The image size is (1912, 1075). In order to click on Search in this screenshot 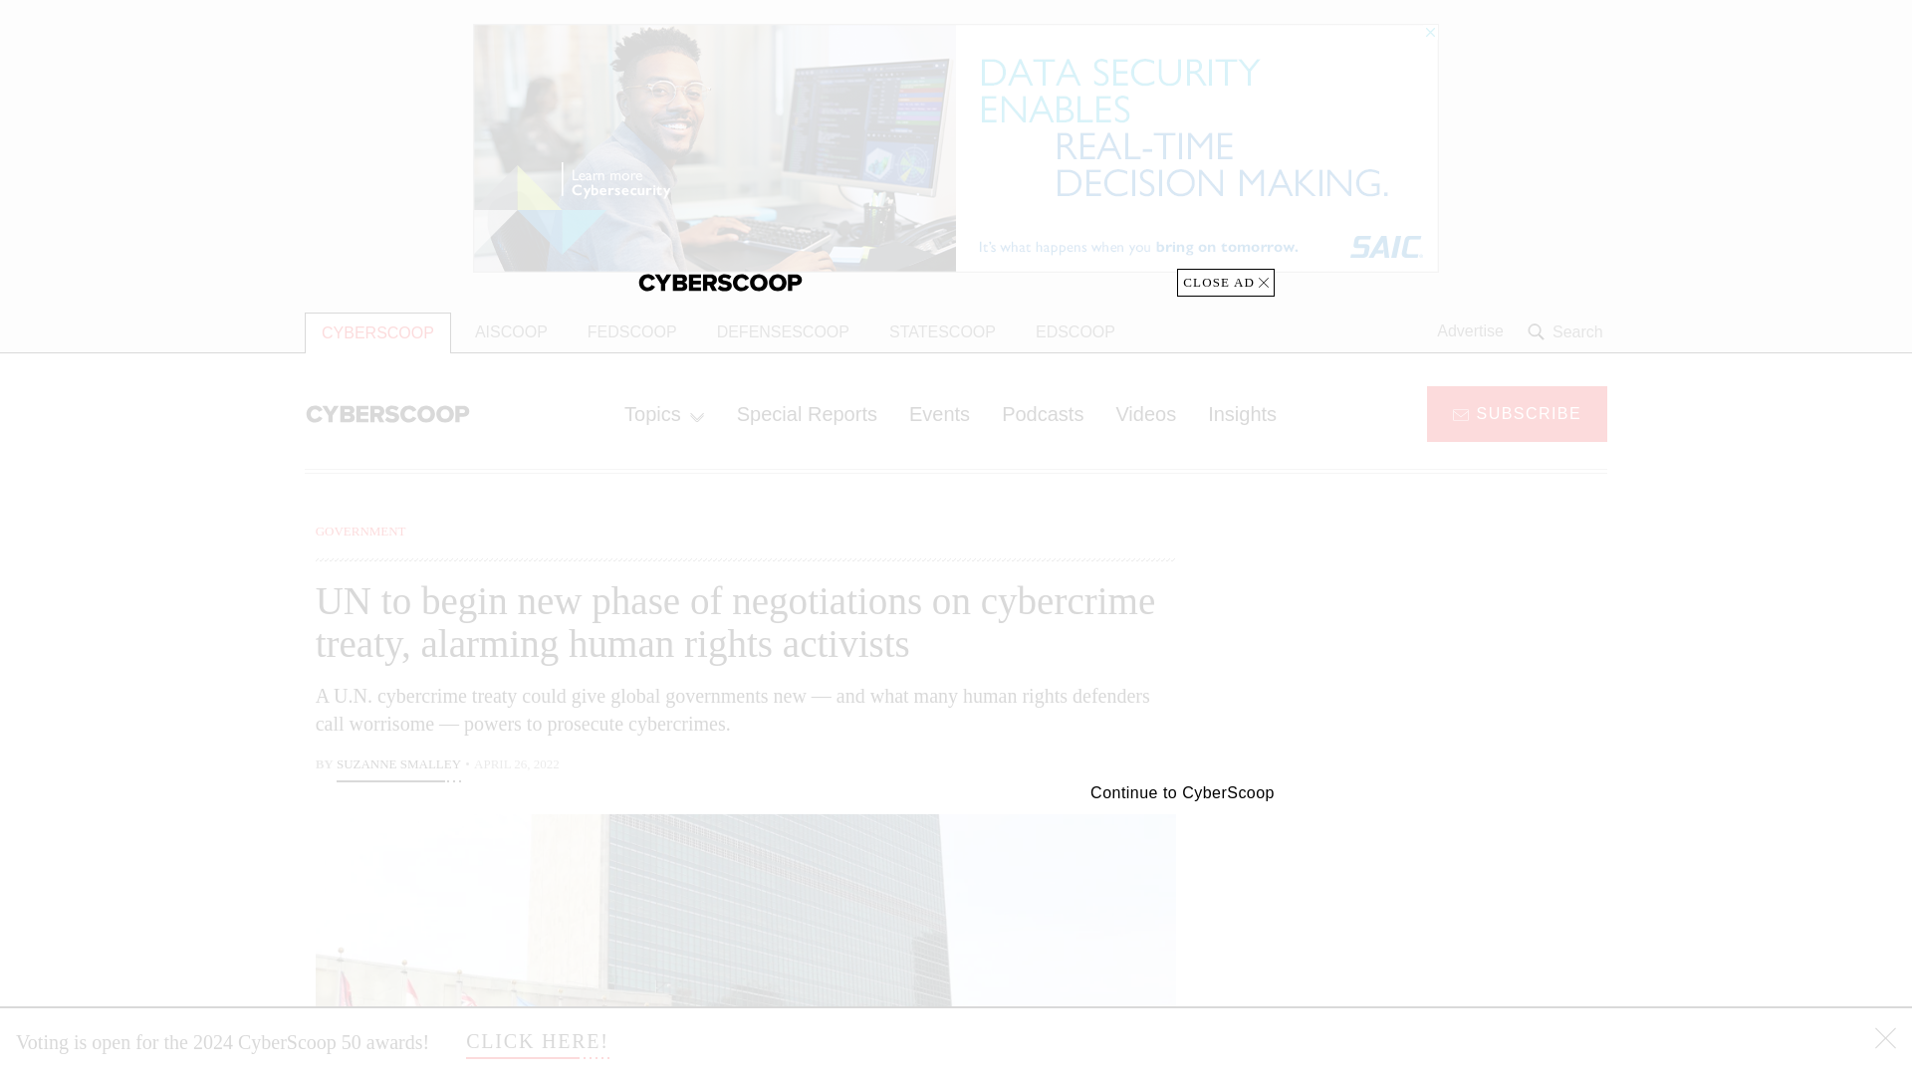, I will do `click(1567, 331)`.